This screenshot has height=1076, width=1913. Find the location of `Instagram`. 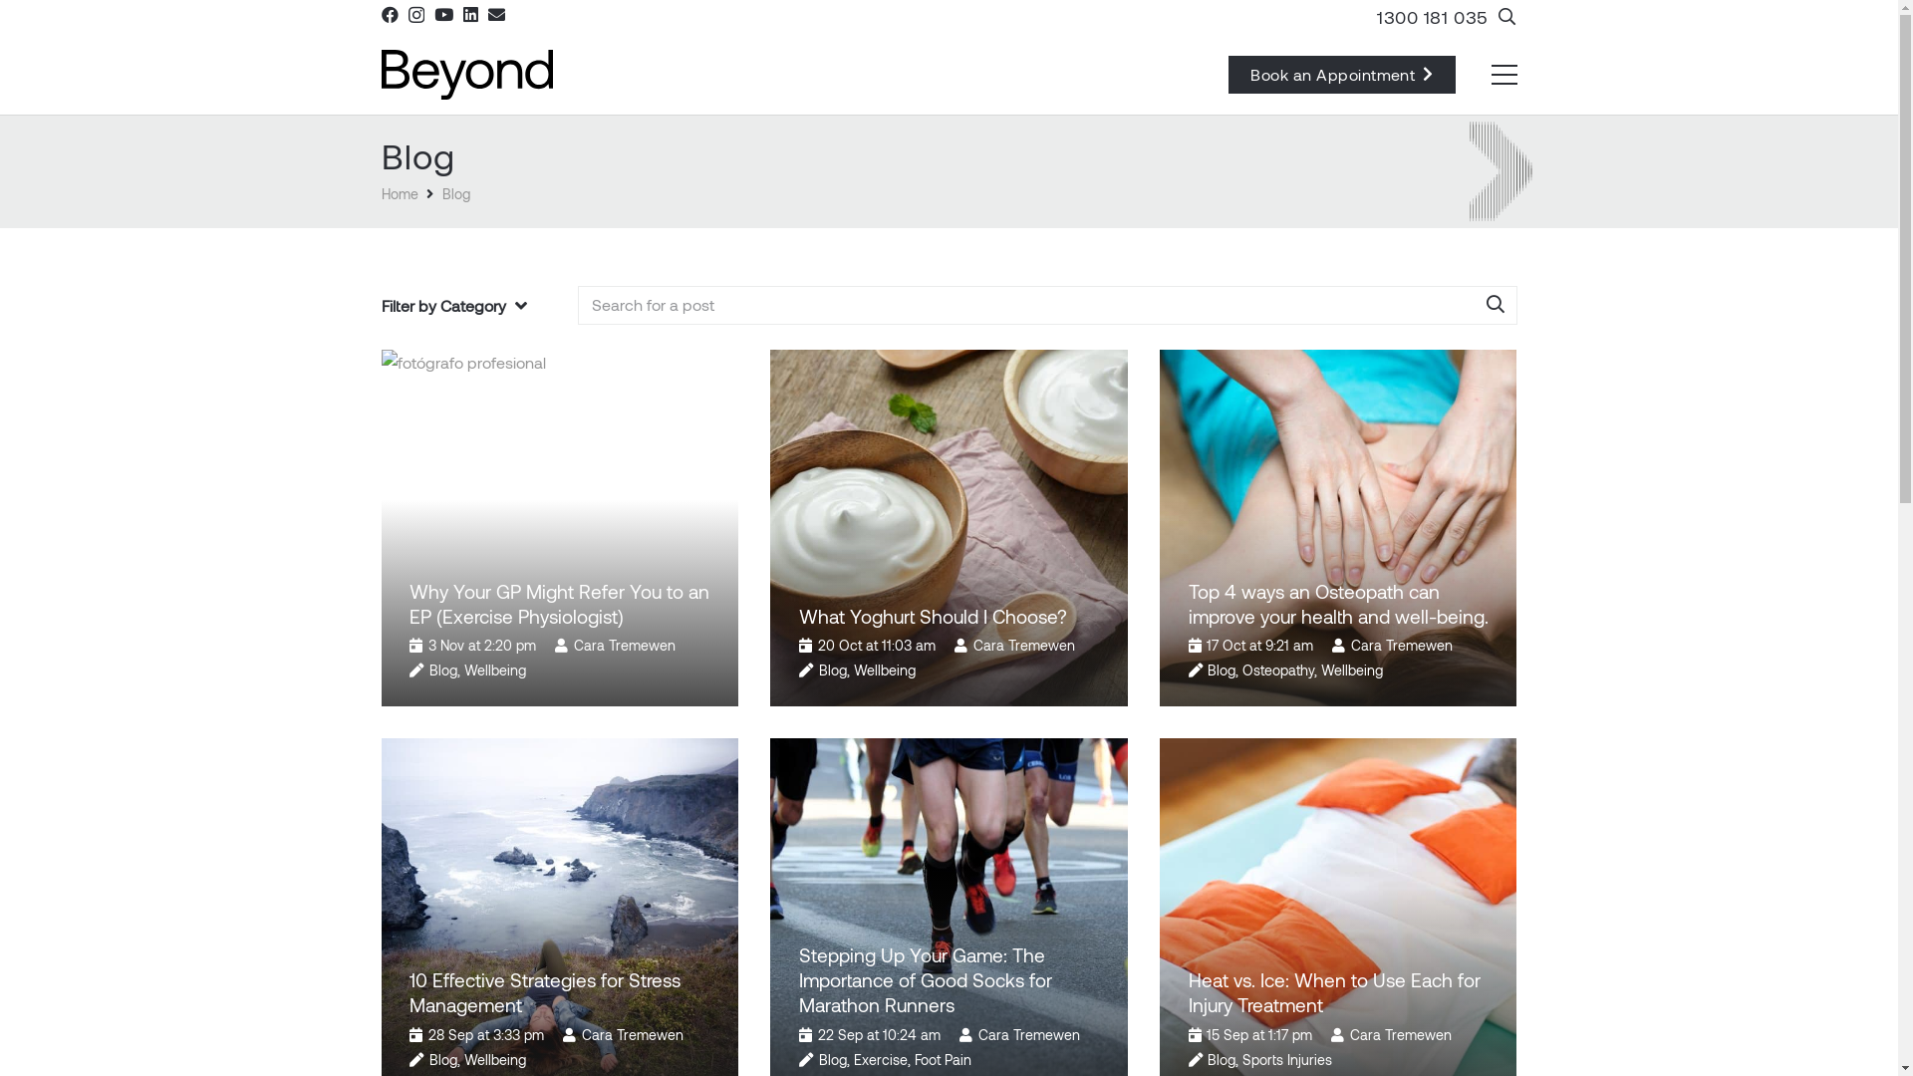

Instagram is located at coordinates (416, 16).